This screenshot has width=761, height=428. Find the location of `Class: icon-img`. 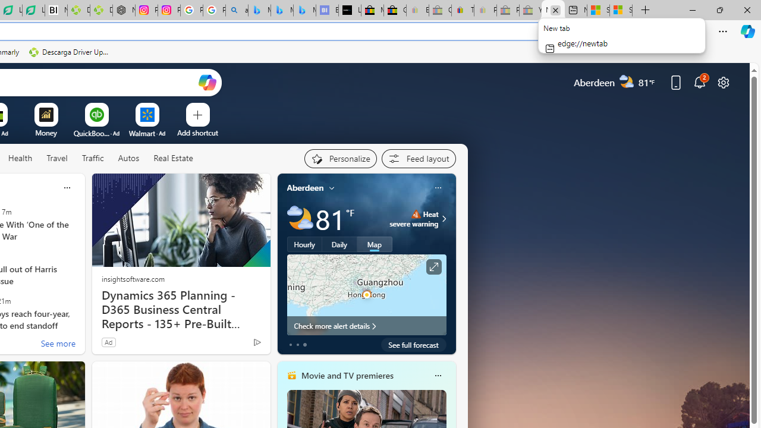

Class: icon-img is located at coordinates (438, 376).